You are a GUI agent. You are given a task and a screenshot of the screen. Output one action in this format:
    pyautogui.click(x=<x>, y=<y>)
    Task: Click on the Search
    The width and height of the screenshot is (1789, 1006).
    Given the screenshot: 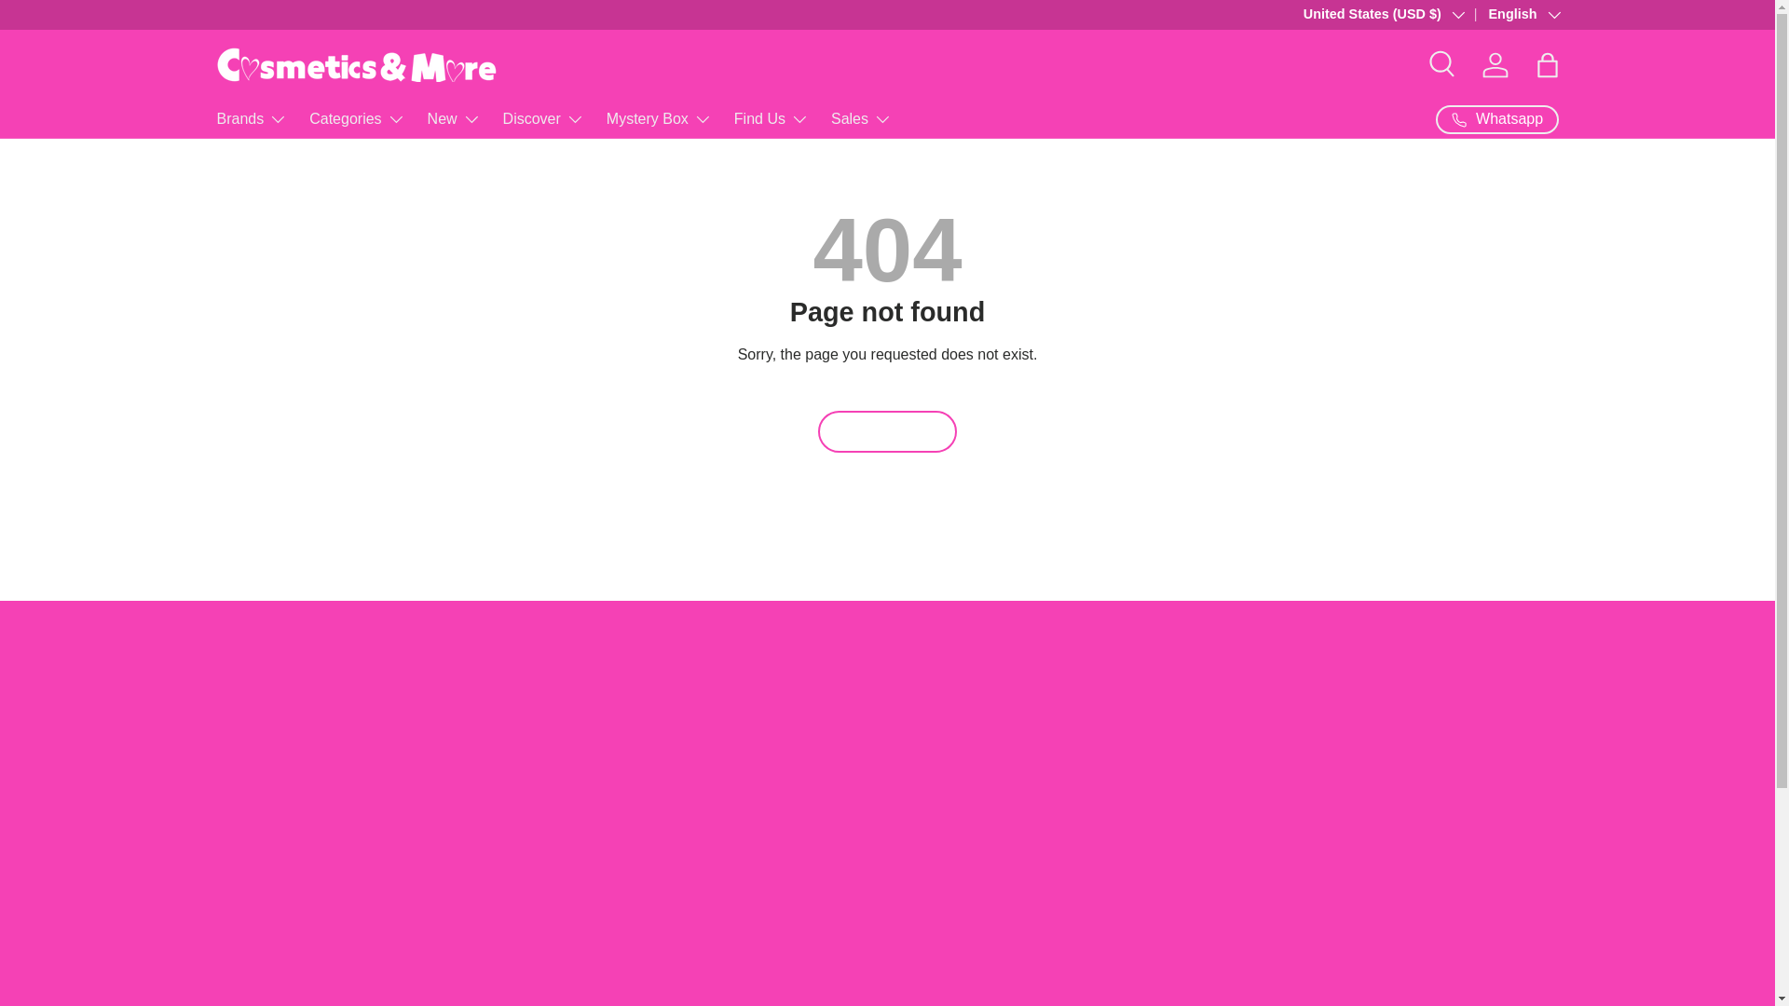 What is the action you would take?
    pyautogui.click(x=1442, y=64)
    